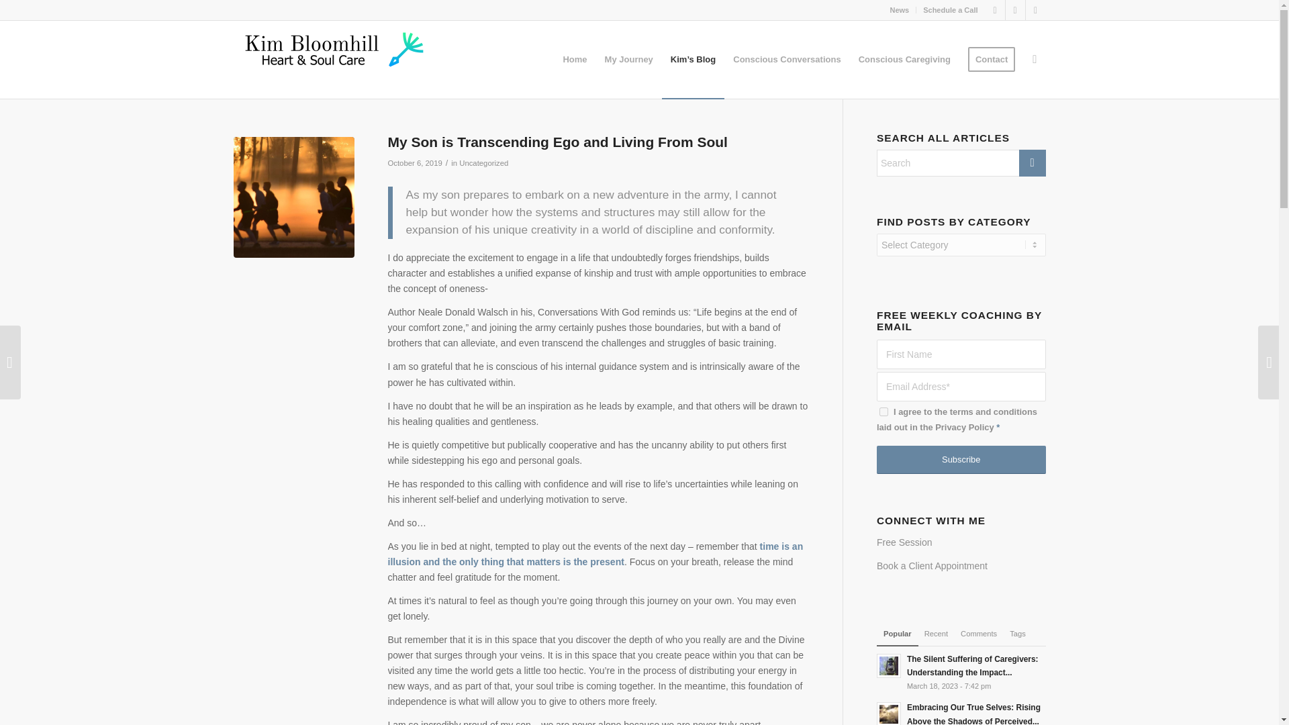 The image size is (1289, 725). Describe the element at coordinates (1015, 10) in the screenshot. I see `LinkedIn` at that location.